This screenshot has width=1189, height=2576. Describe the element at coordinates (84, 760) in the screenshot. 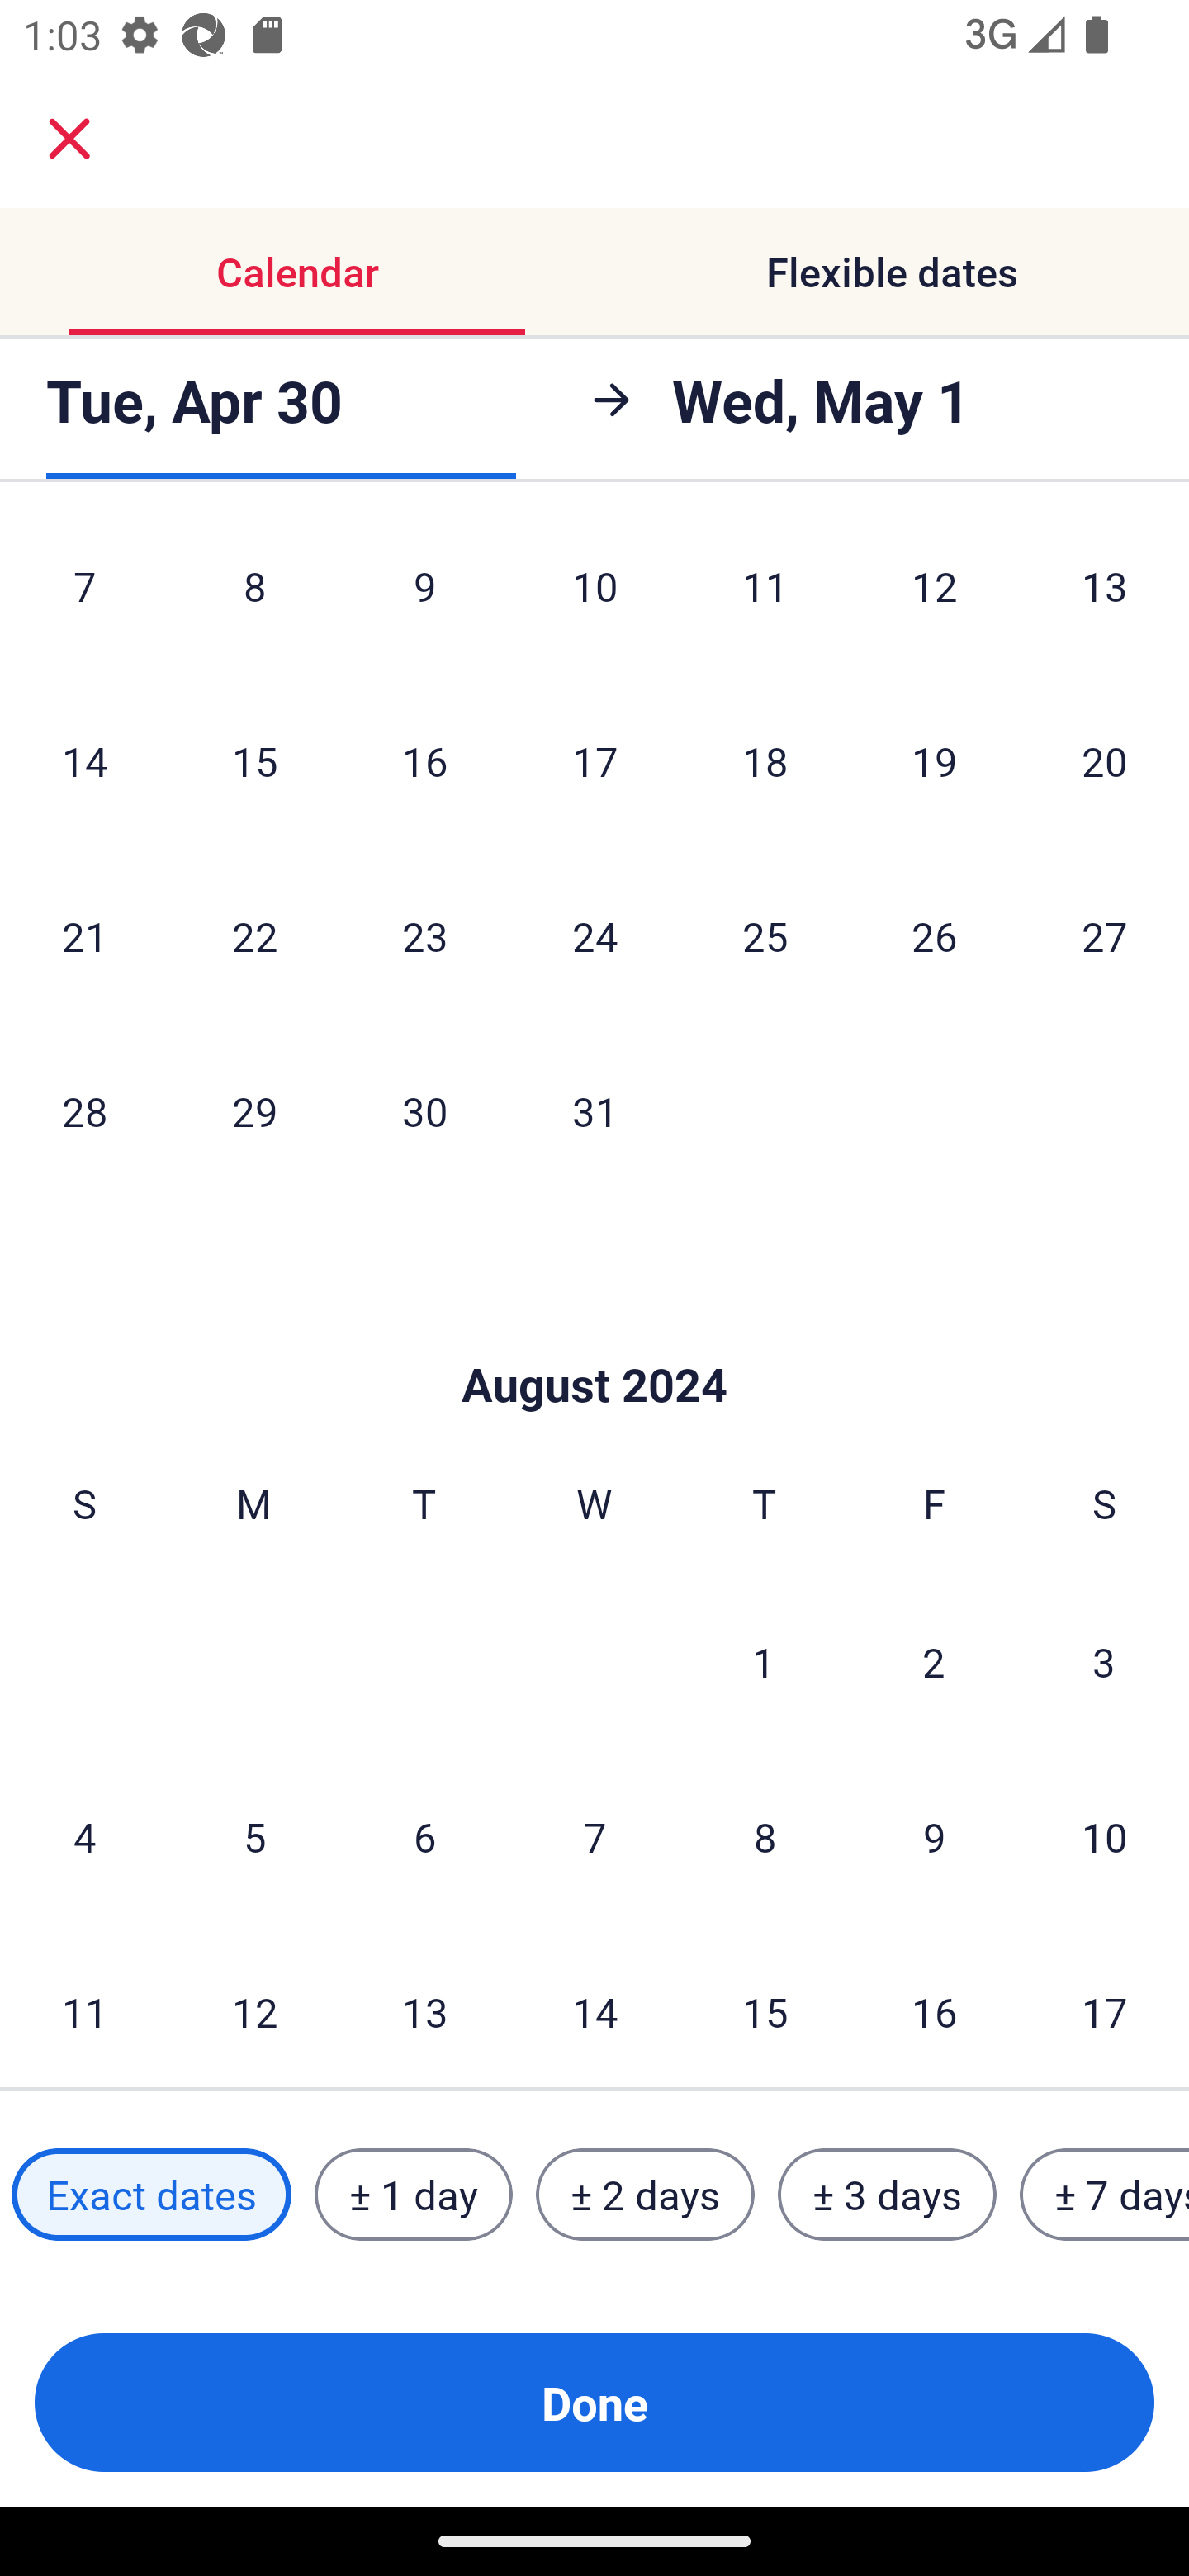

I see `14 Sunday, July 14, 2024` at that location.